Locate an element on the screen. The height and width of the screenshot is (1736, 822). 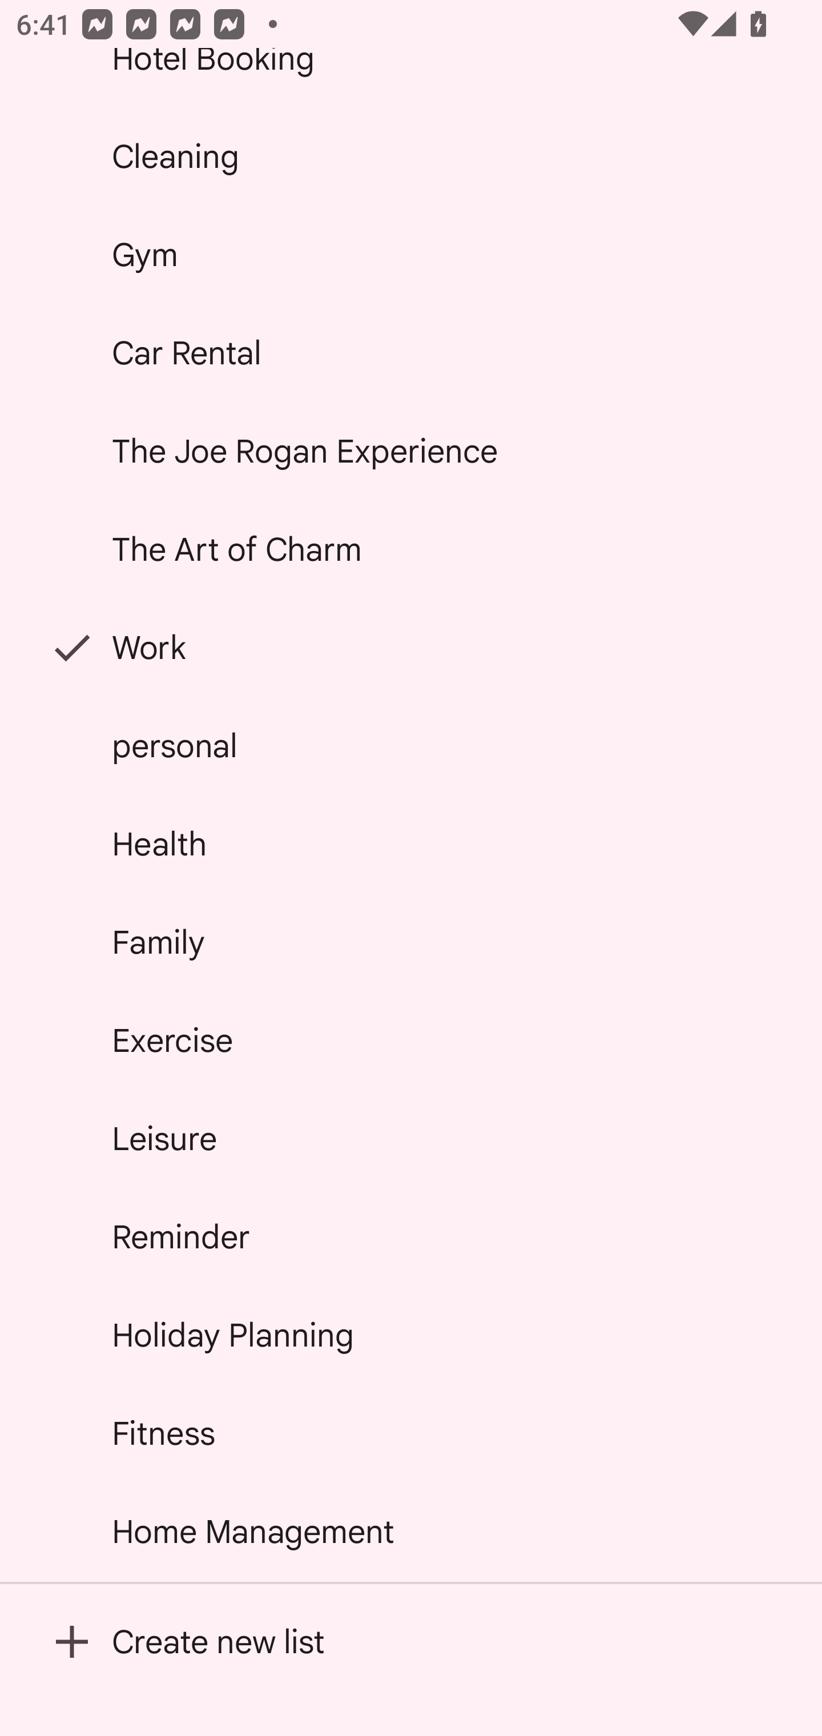
Leisure is located at coordinates (411, 1139).